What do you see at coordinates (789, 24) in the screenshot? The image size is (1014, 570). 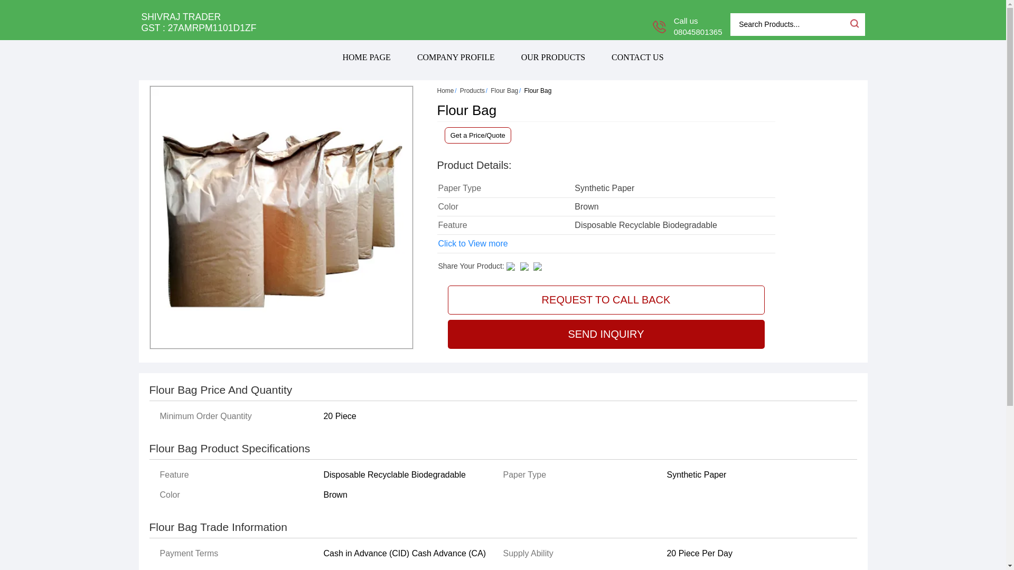 I see `Search Products...` at bounding box center [789, 24].